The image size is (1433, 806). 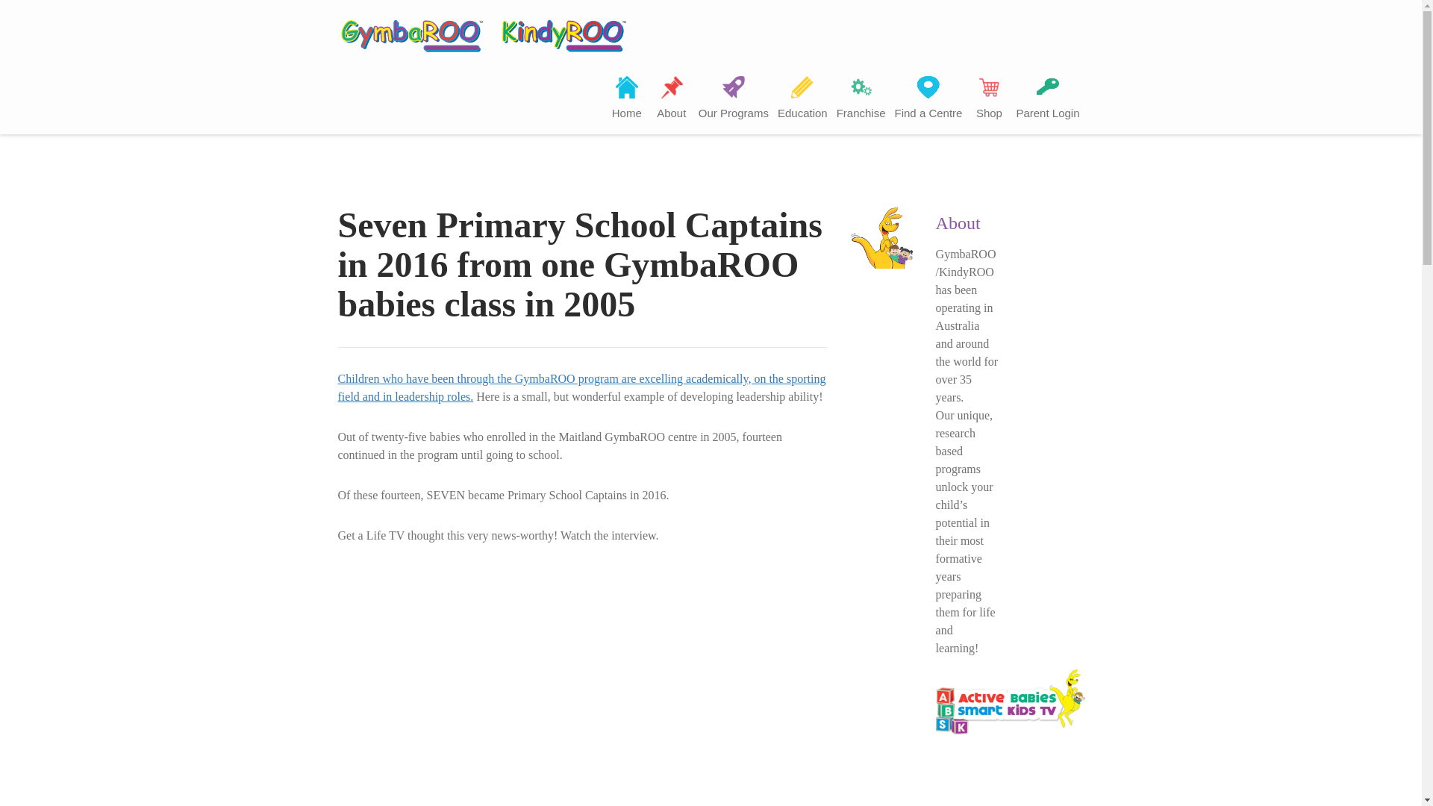 I want to click on Find a Centre, so click(x=928, y=100).